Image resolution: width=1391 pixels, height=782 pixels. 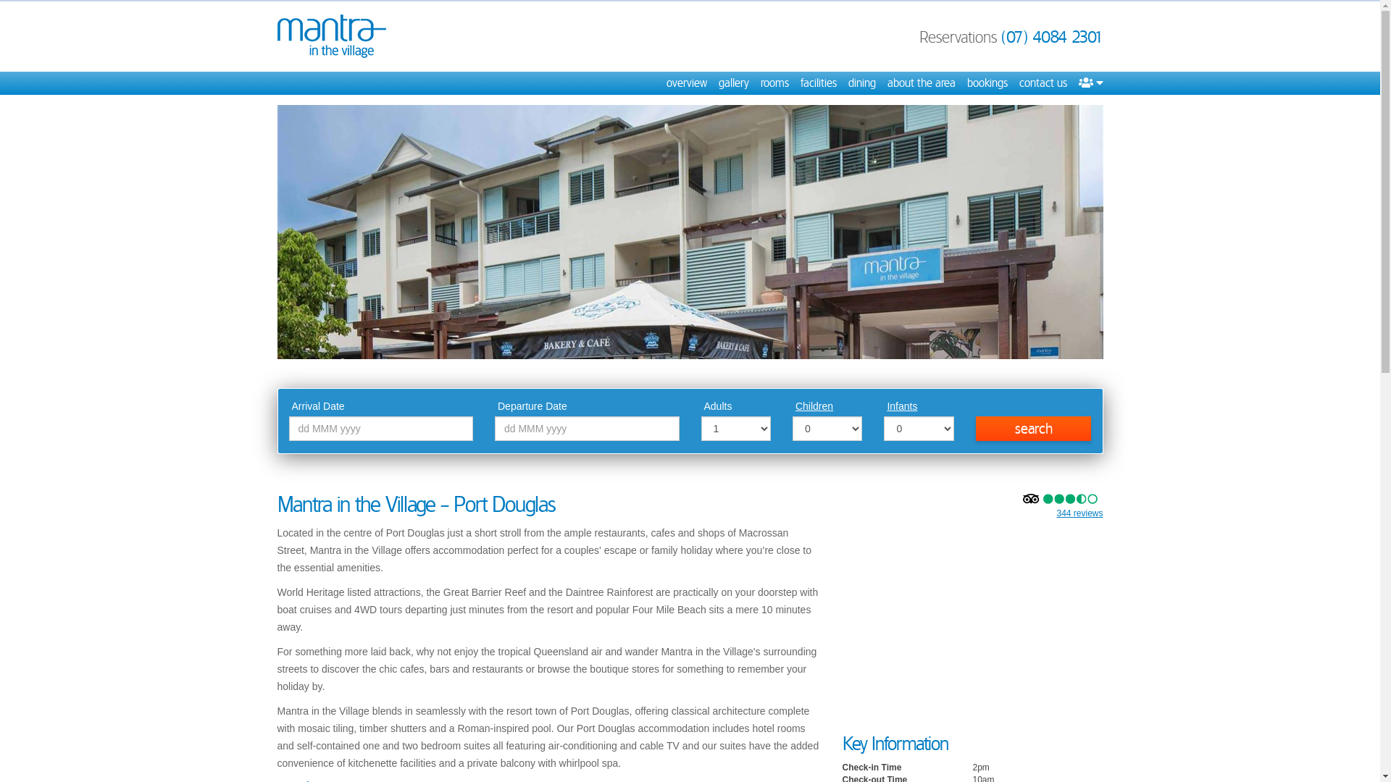 I want to click on (07) 4084 2301, so click(x=1052, y=37).